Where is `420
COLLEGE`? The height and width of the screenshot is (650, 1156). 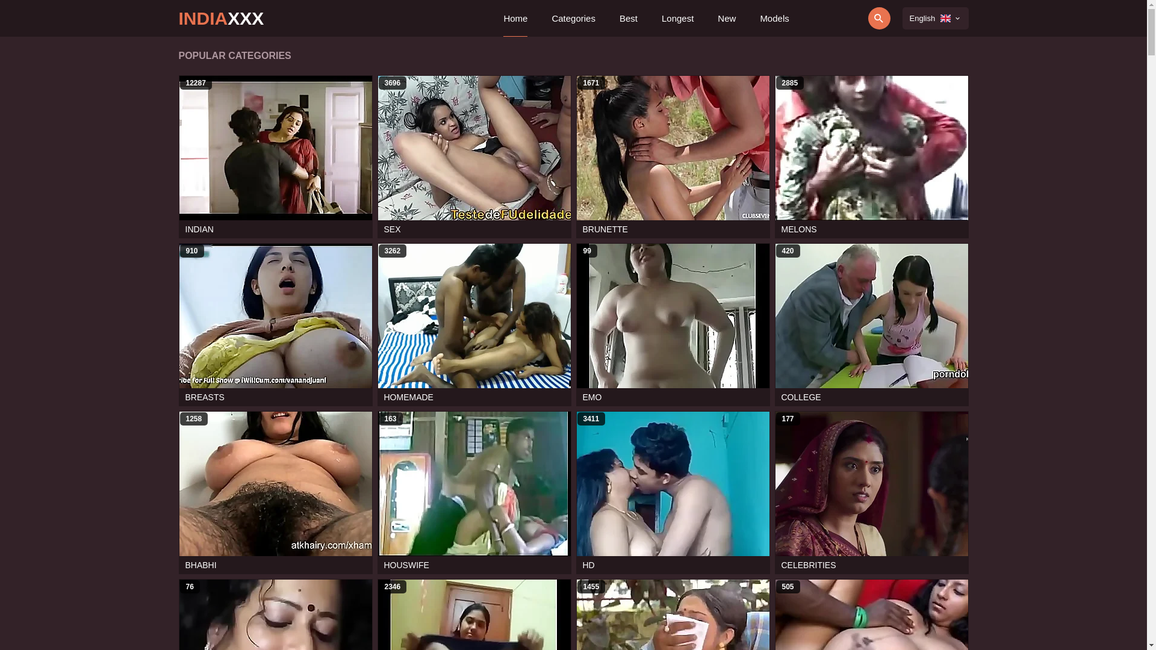
420
COLLEGE is located at coordinates (871, 325).